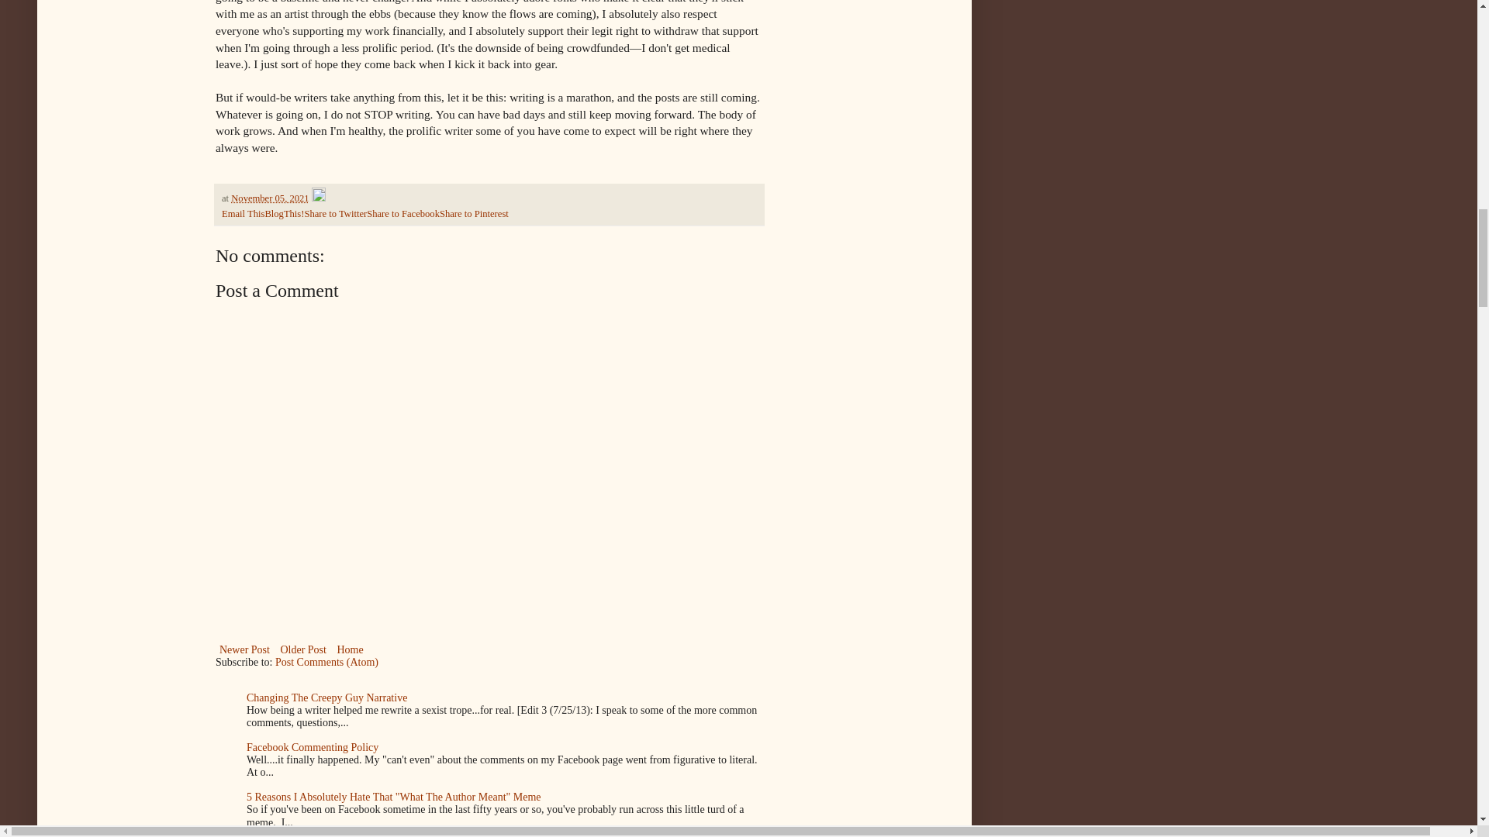 This screenshot has width=1489, height=837. I want to click on Share to Pinterest, so click(474, 213).